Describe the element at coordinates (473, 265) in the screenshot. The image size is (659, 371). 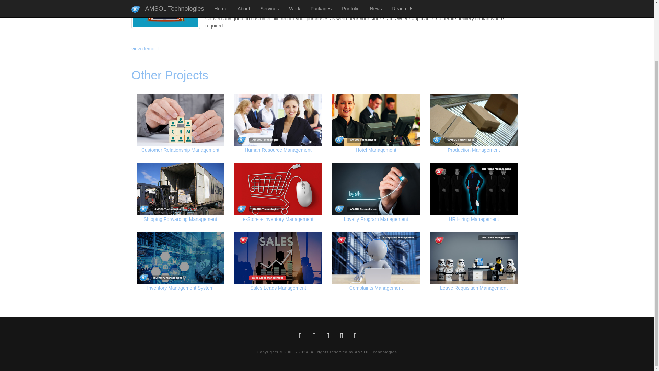
I see `Leave Requisition Management` at that location.